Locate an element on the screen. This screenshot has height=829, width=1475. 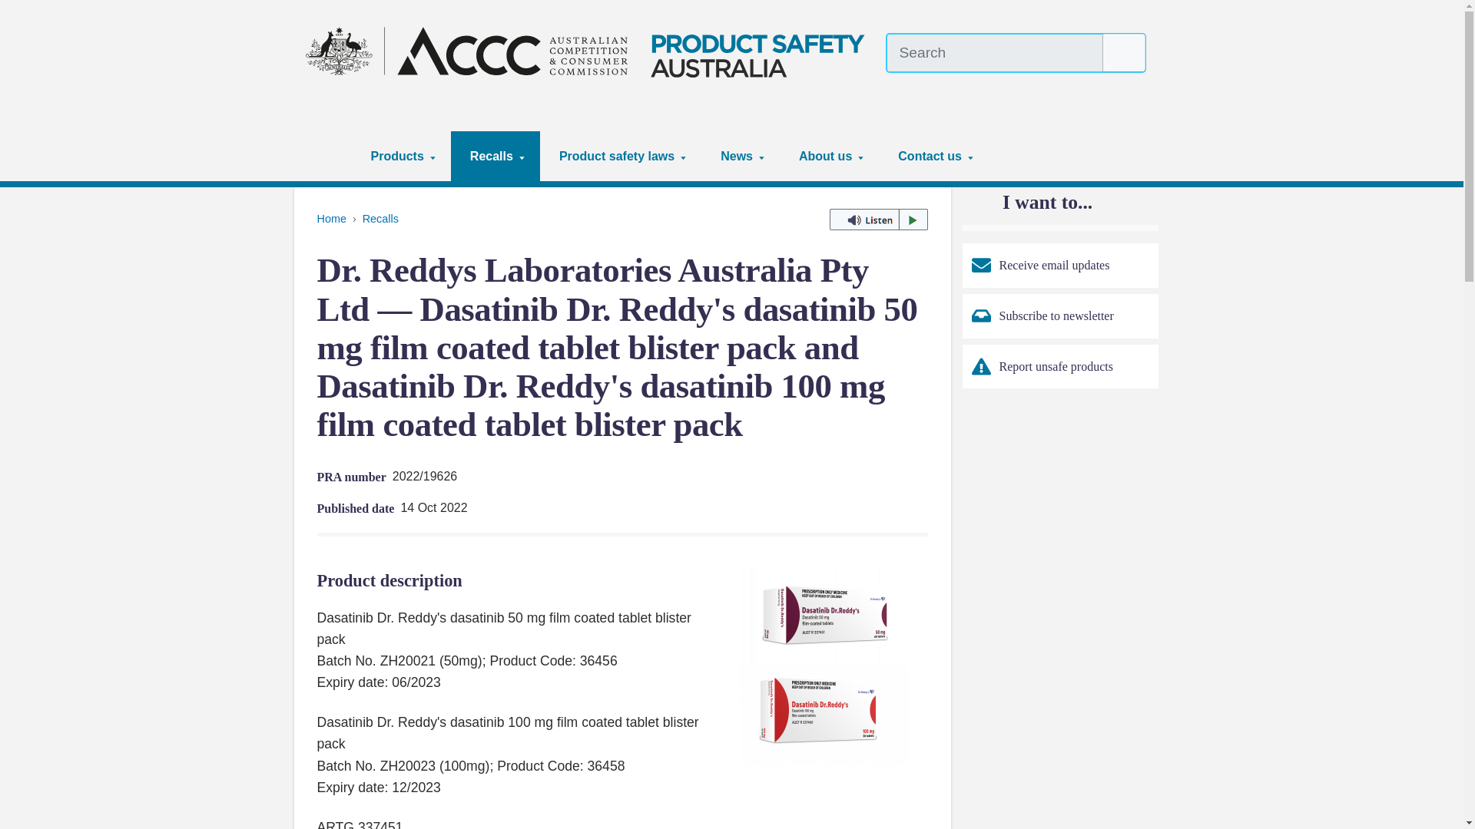
Home is located at coordinates (329, 156).